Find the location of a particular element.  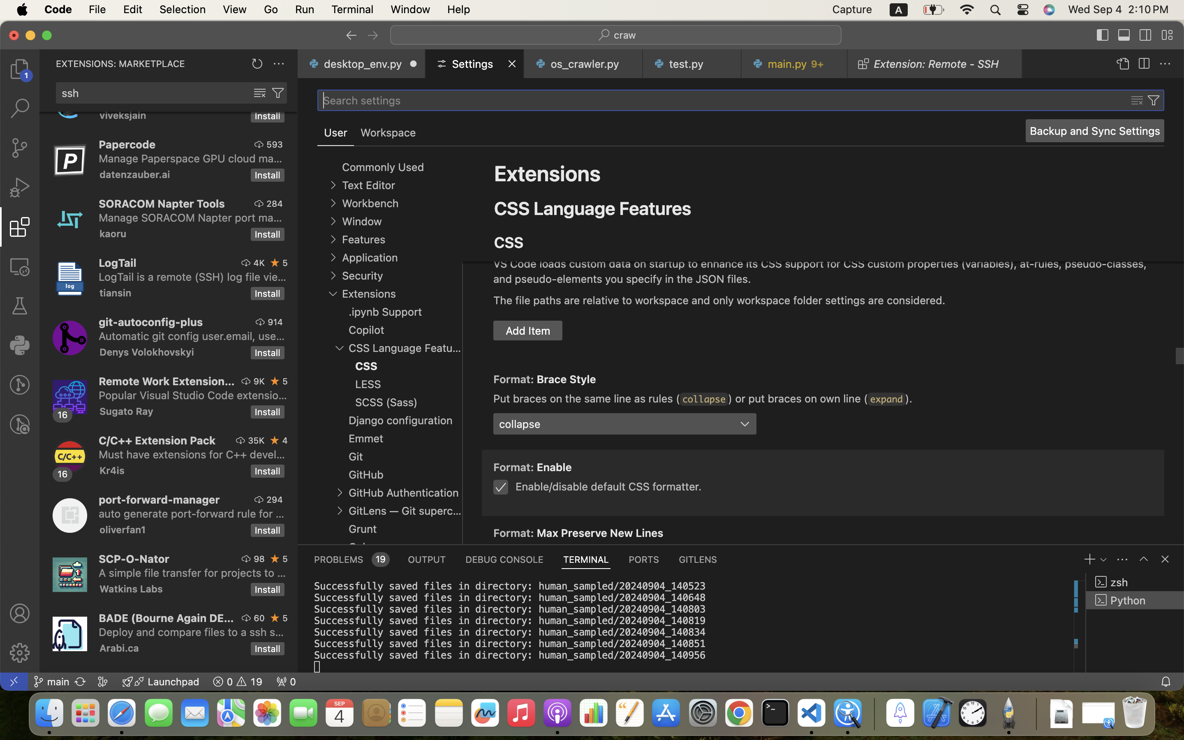

LESS is located at coordinates (368, 384).